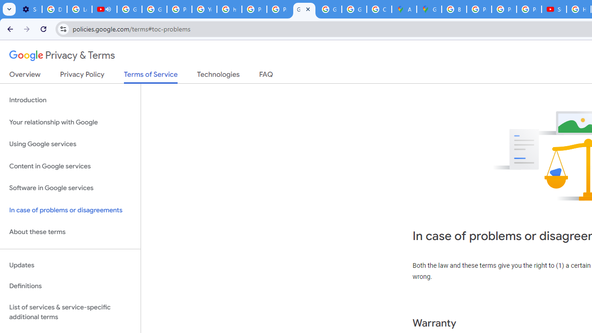 This screenshot has height=333, width=592. I want to click on Your relationship with Google, so click(70, 122).